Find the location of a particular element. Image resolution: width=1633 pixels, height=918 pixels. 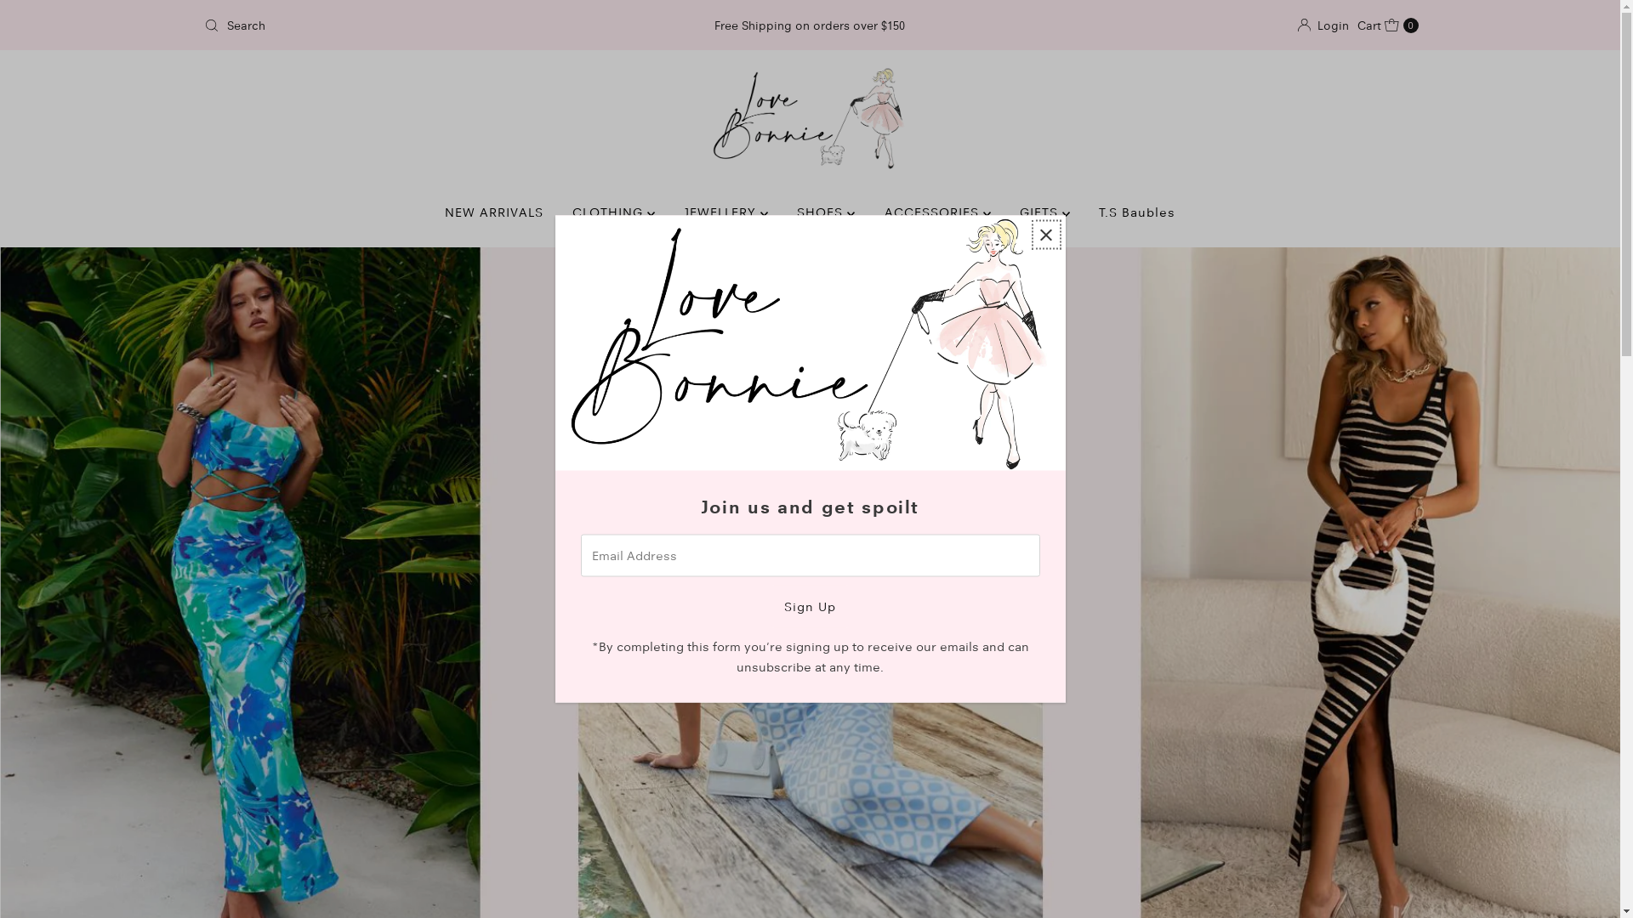

Cart 
0 is located at coordinates (1388, 25).